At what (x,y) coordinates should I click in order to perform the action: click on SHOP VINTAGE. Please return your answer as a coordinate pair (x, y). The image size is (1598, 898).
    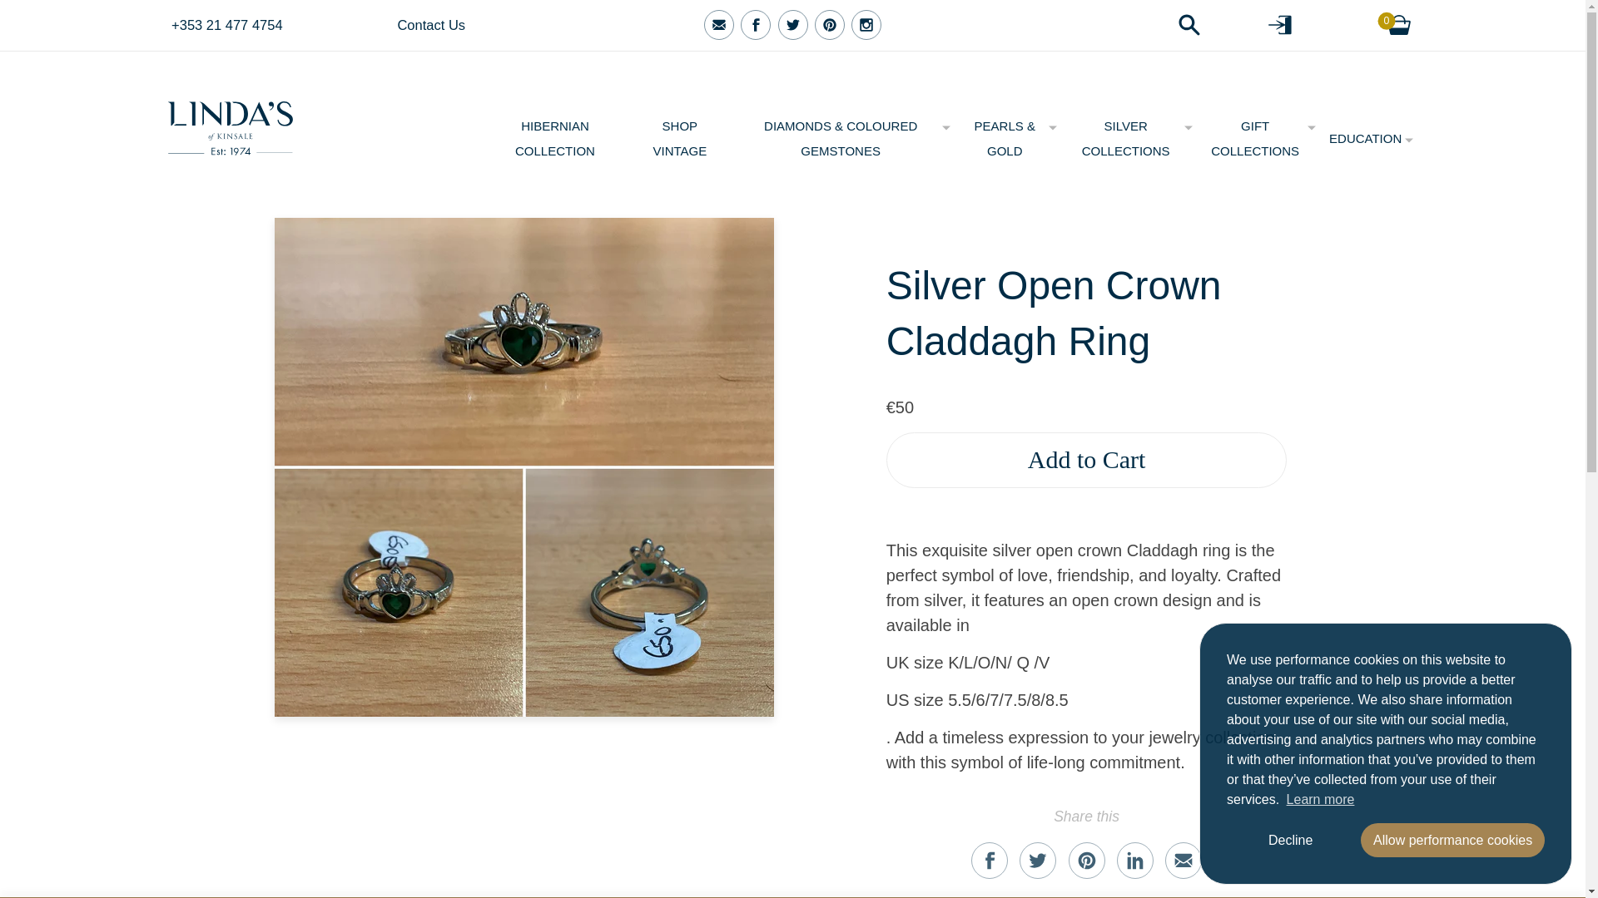
    Looking at the image, I should click on (682, 138).